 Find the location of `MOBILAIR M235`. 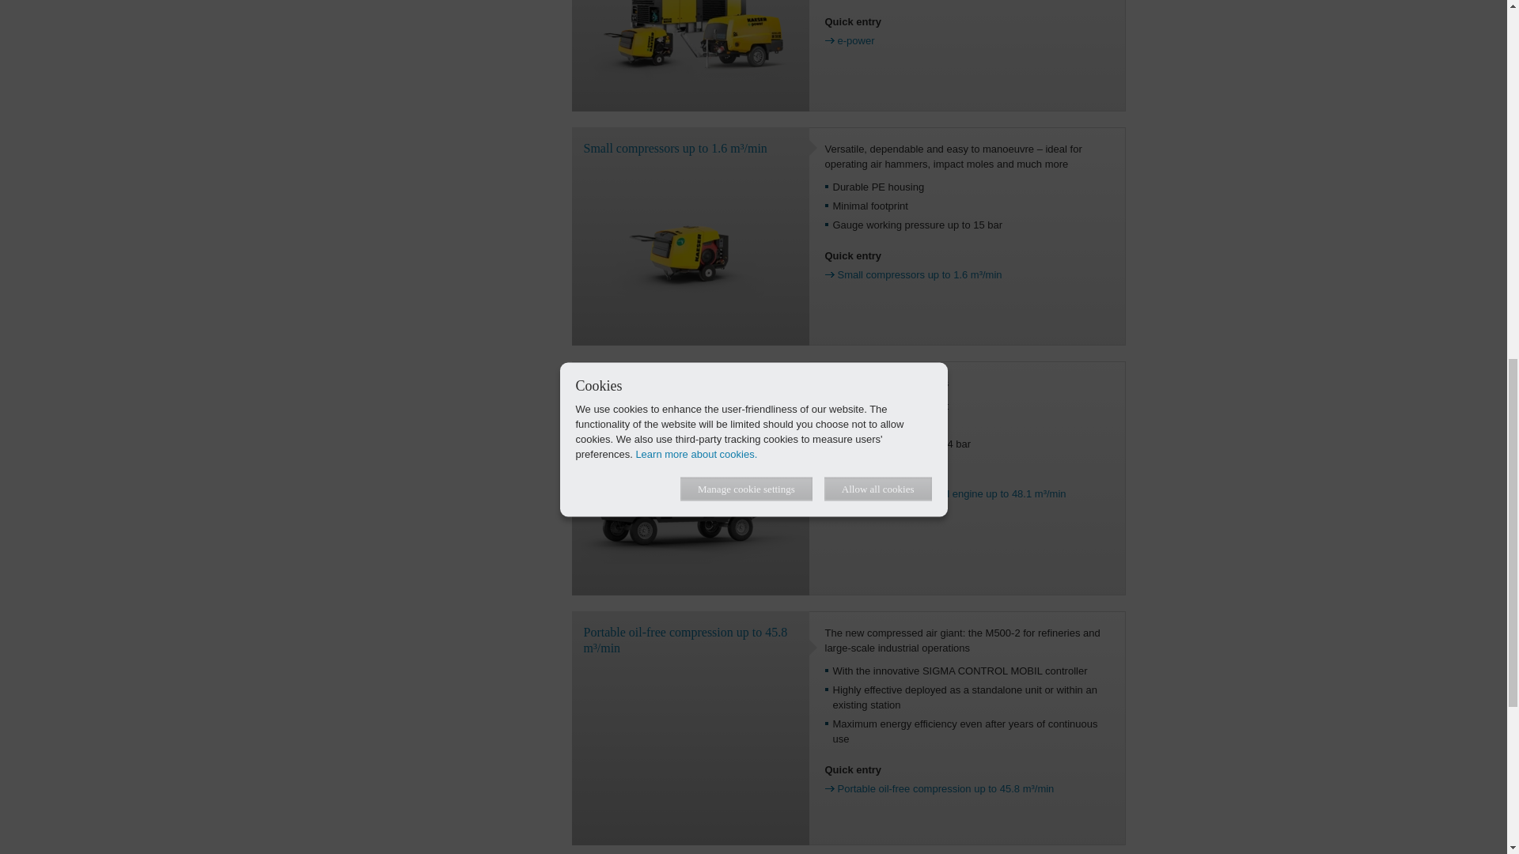

MOBILAIR M235 is located at coordinates (689, 497).